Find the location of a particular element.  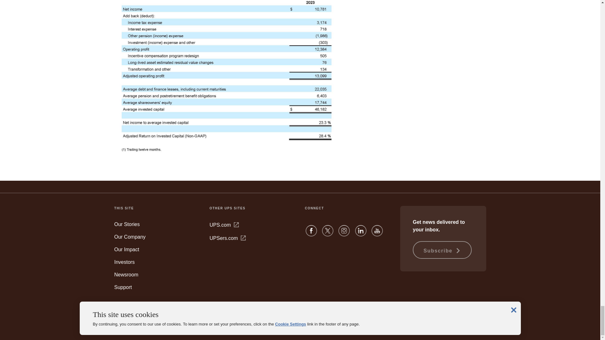

Instagram is located at coordinates (344, 234).